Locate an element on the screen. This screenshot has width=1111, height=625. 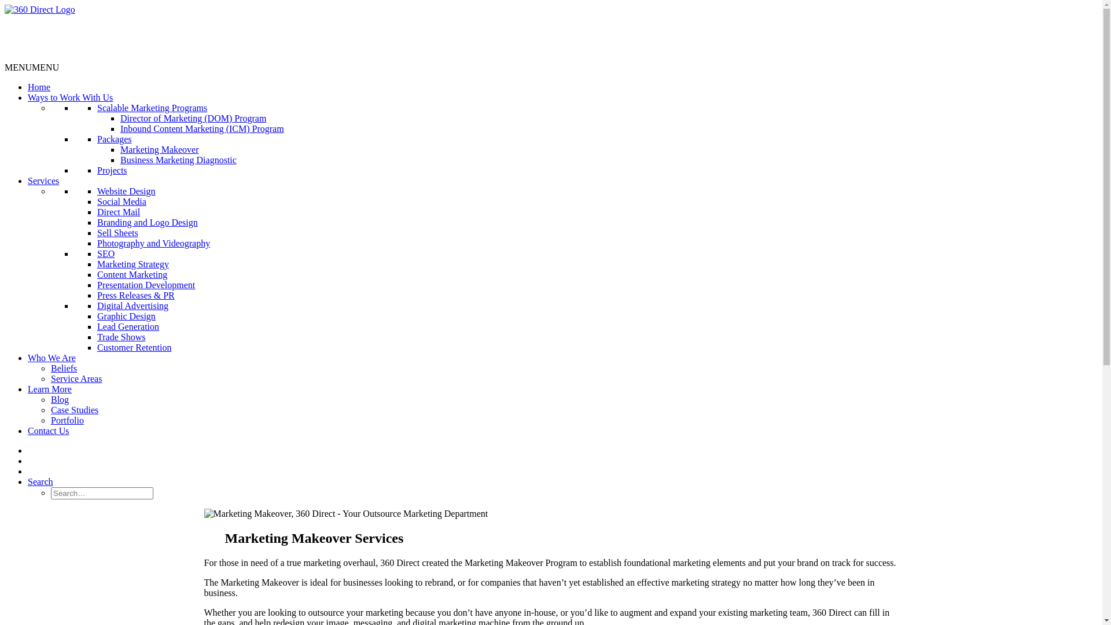
Marketing Strategy is located at coordinates (133, 264).